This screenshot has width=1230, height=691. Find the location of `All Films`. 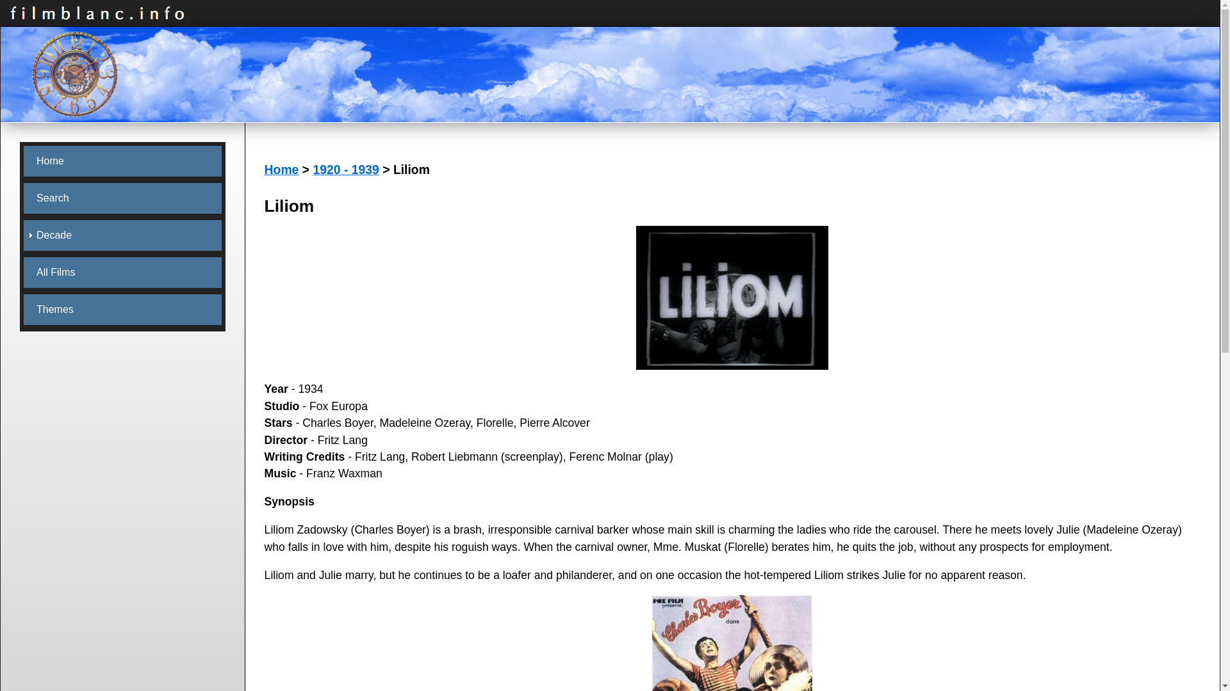

All Films is located at coordinates (122, 273).